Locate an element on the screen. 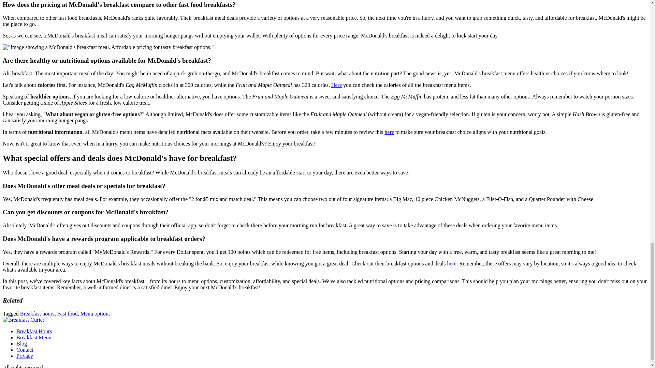  Privacy is located at coordinates (25, 356).